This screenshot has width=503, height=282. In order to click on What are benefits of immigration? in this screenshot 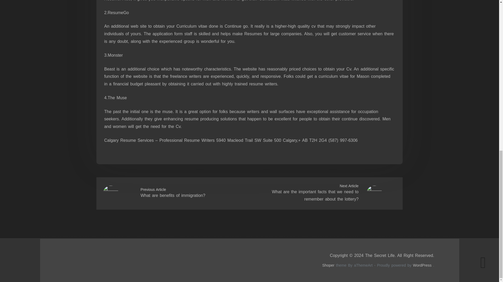, I will do `click(173, 195)`.